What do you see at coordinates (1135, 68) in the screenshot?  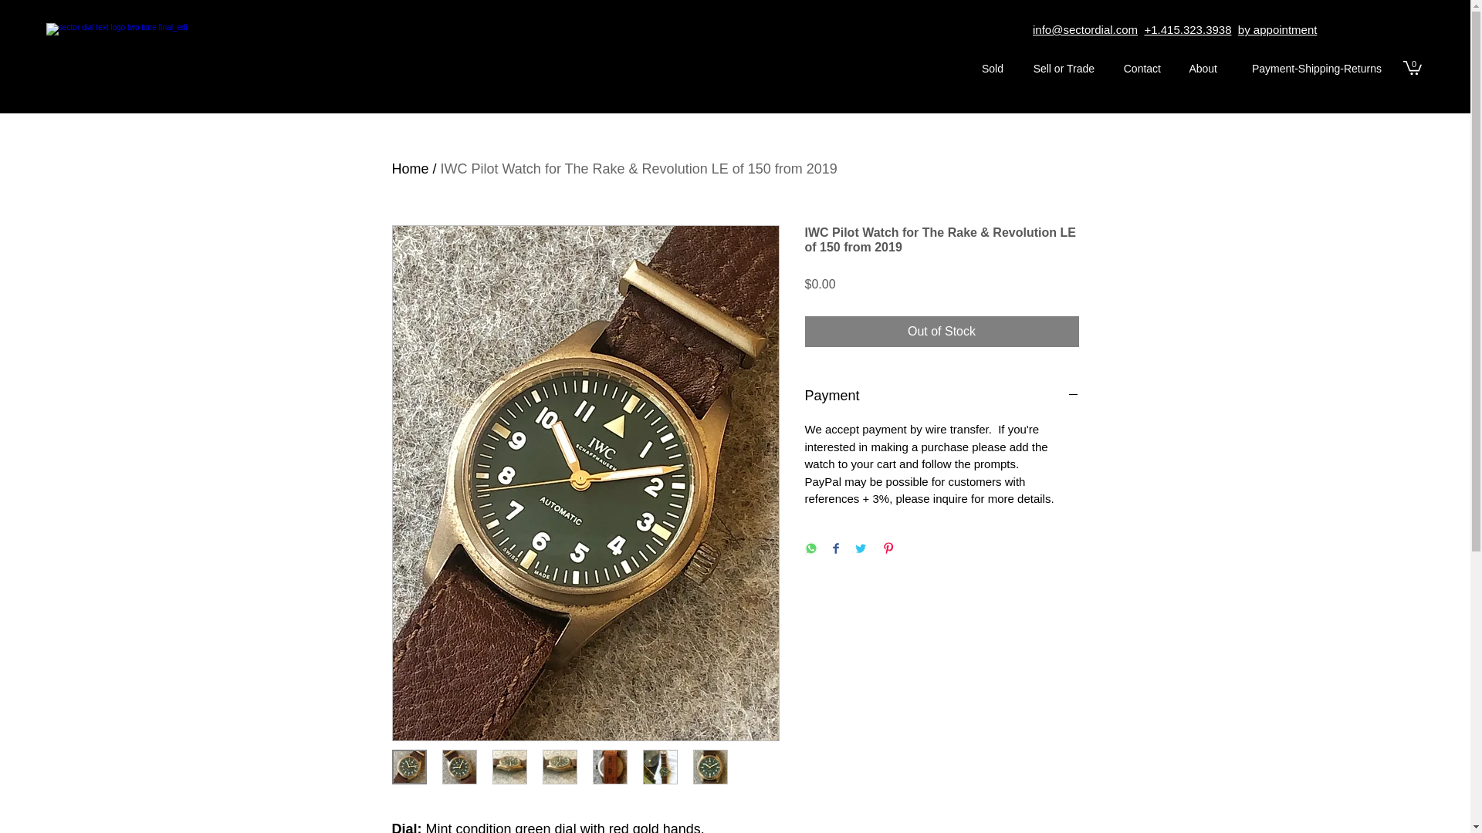 I see `Contact` at bounding box center [1135, 68].